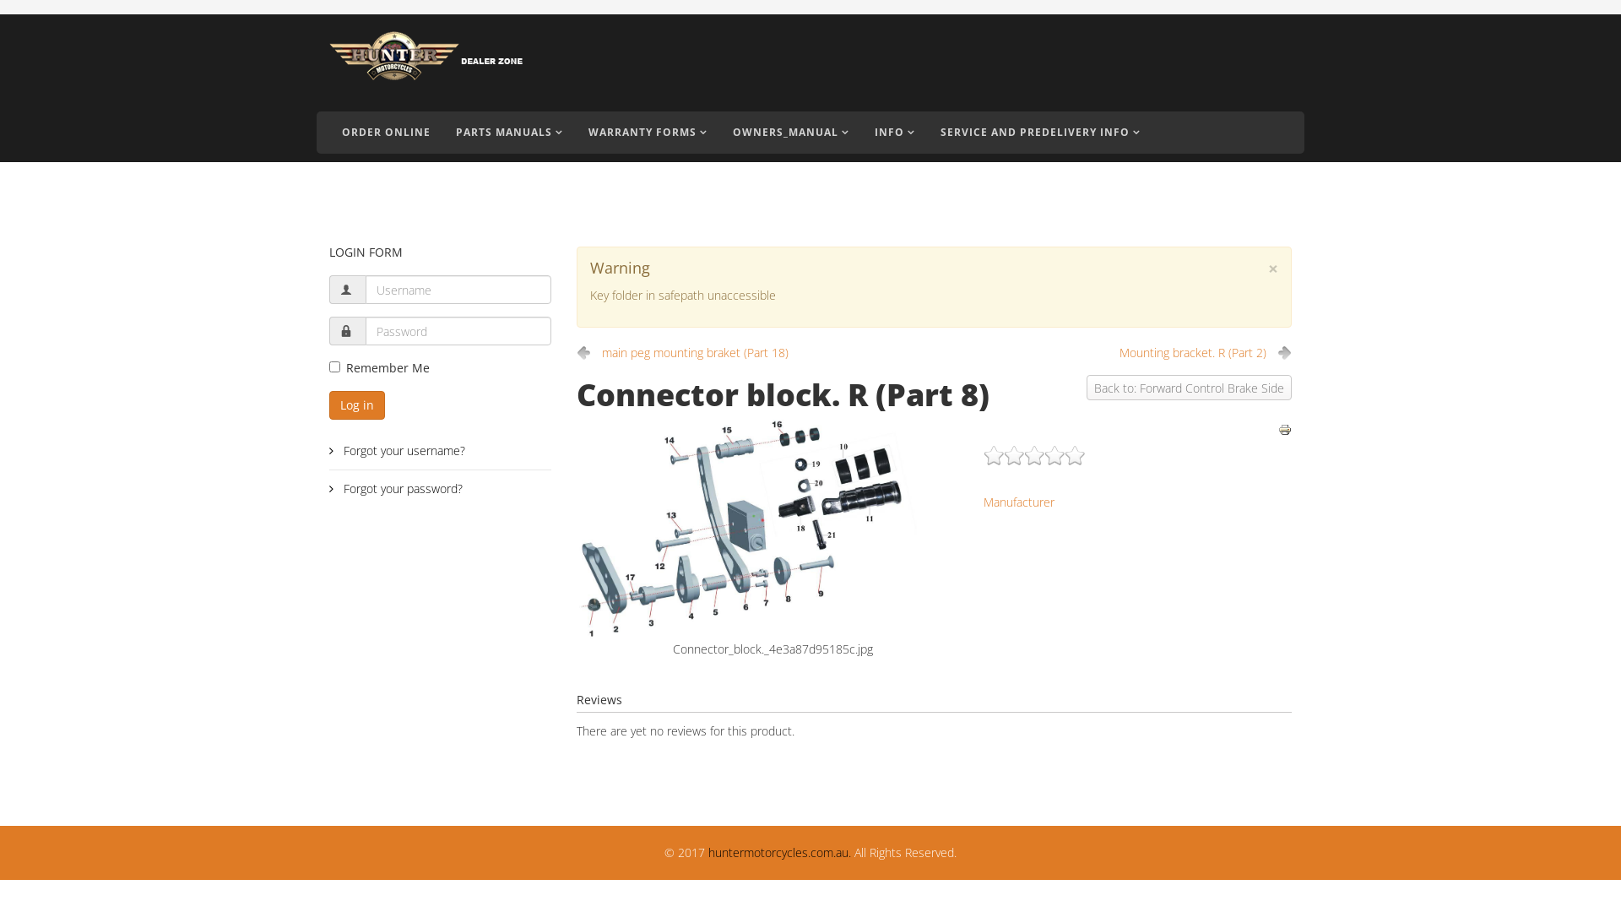 The image size is (1621, 912). Describe the element at coordinates (441, 451) in the screenshot. I see `Forgot your username?` at that location.